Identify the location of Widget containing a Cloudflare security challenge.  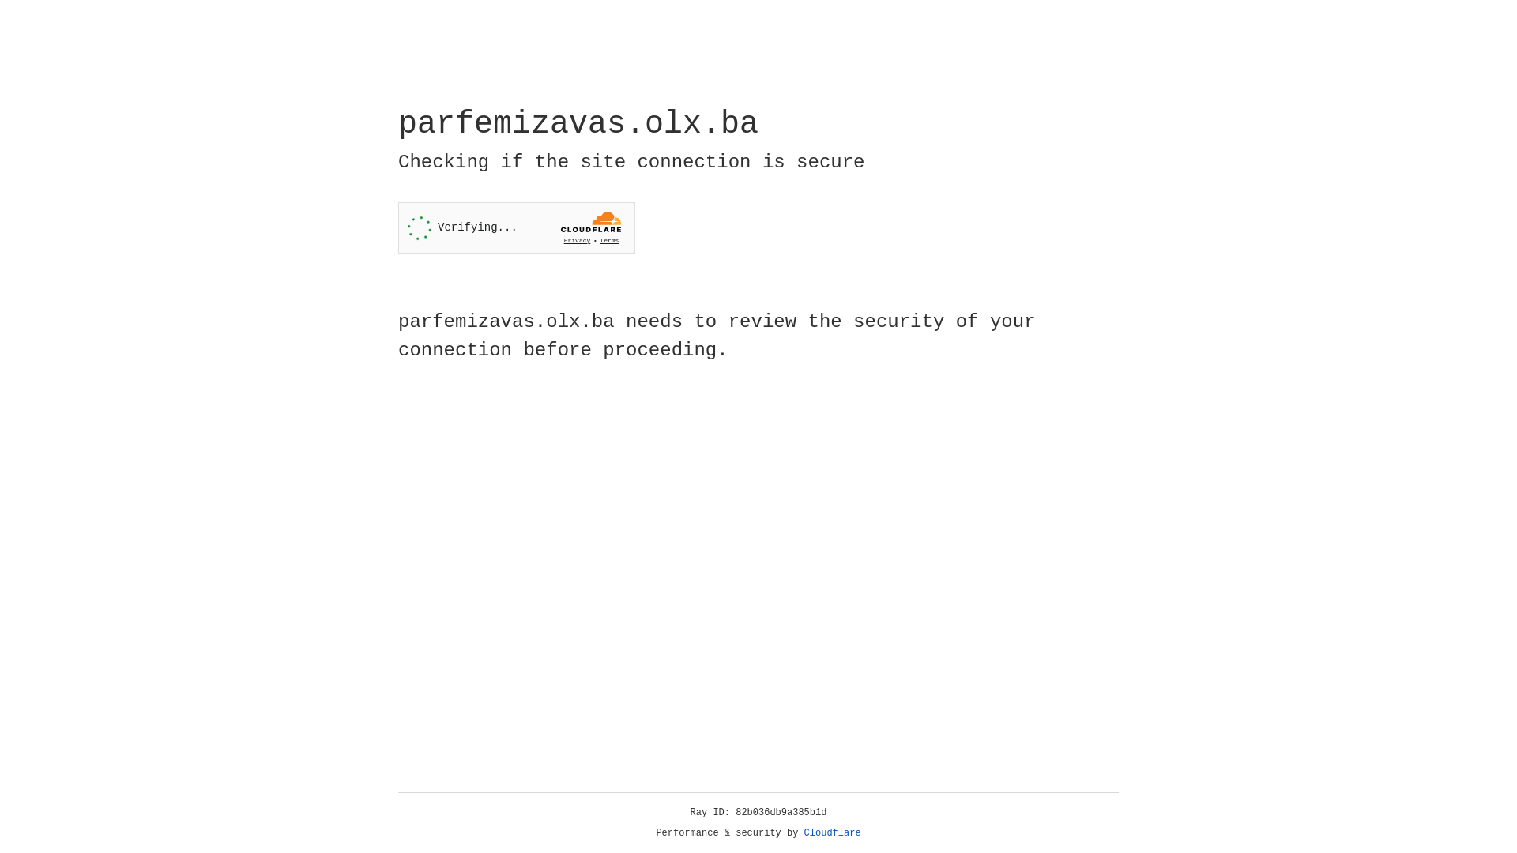
(517, 227).